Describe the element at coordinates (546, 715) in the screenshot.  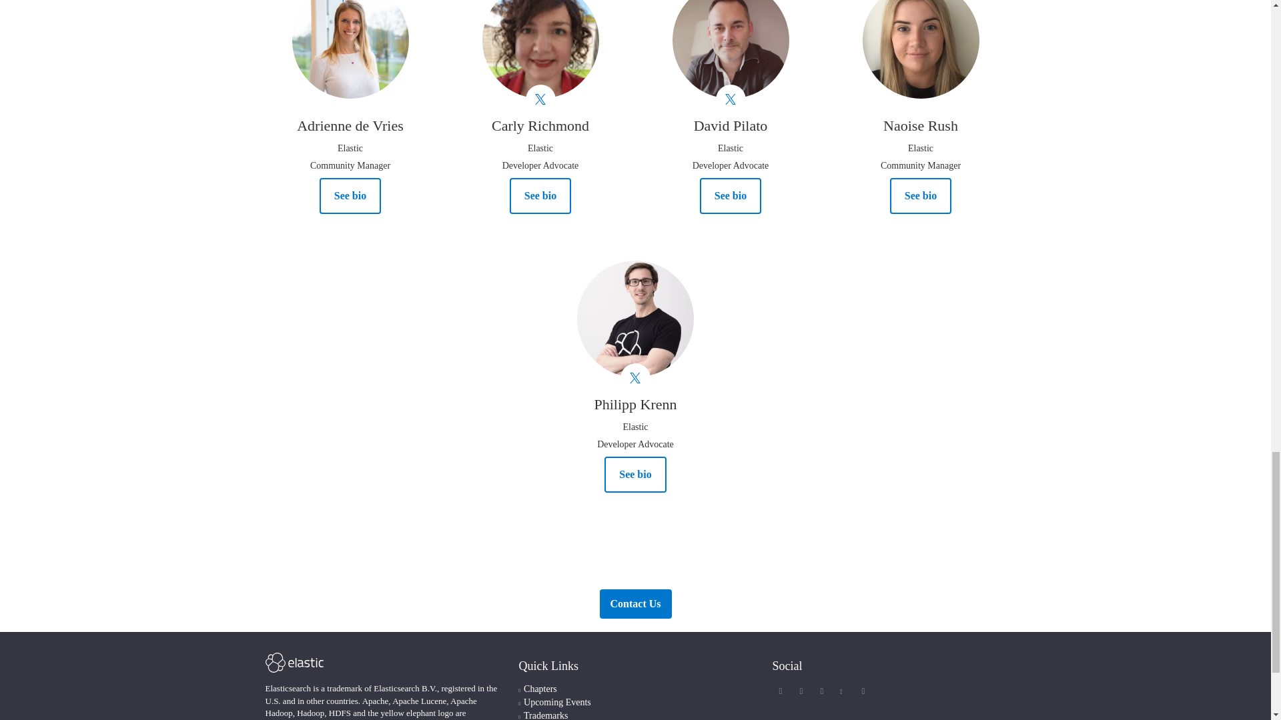
I see `Trademarks` at that location.